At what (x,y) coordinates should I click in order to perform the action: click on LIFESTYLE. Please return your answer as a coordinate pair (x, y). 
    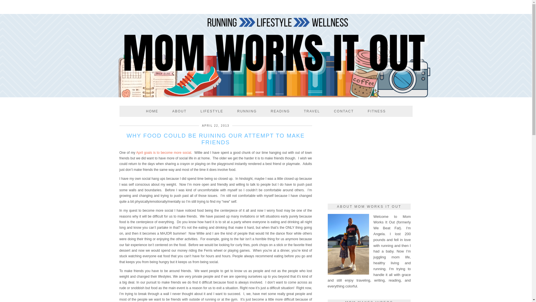
    Looking at the image, I should click on (212, 111).